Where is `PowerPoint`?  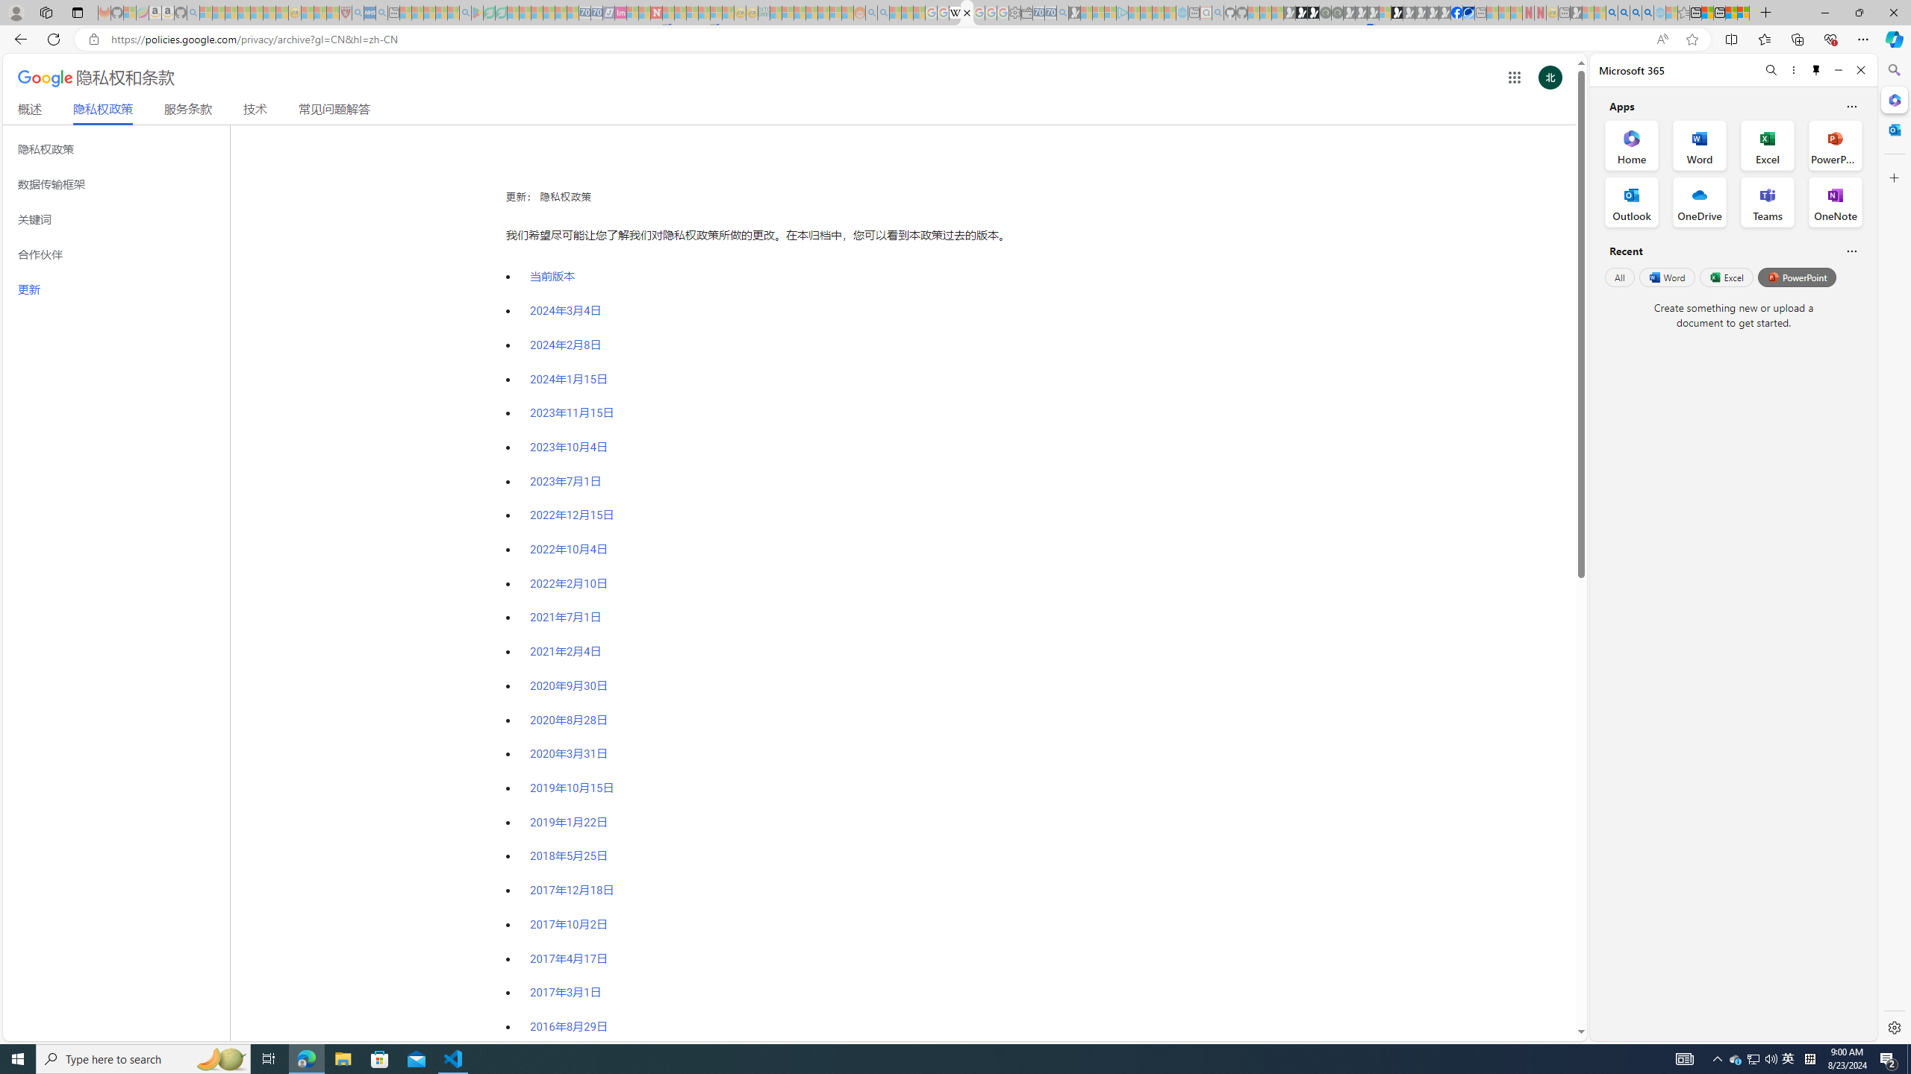 PowerPoint is located at coordinates (1798, 277).